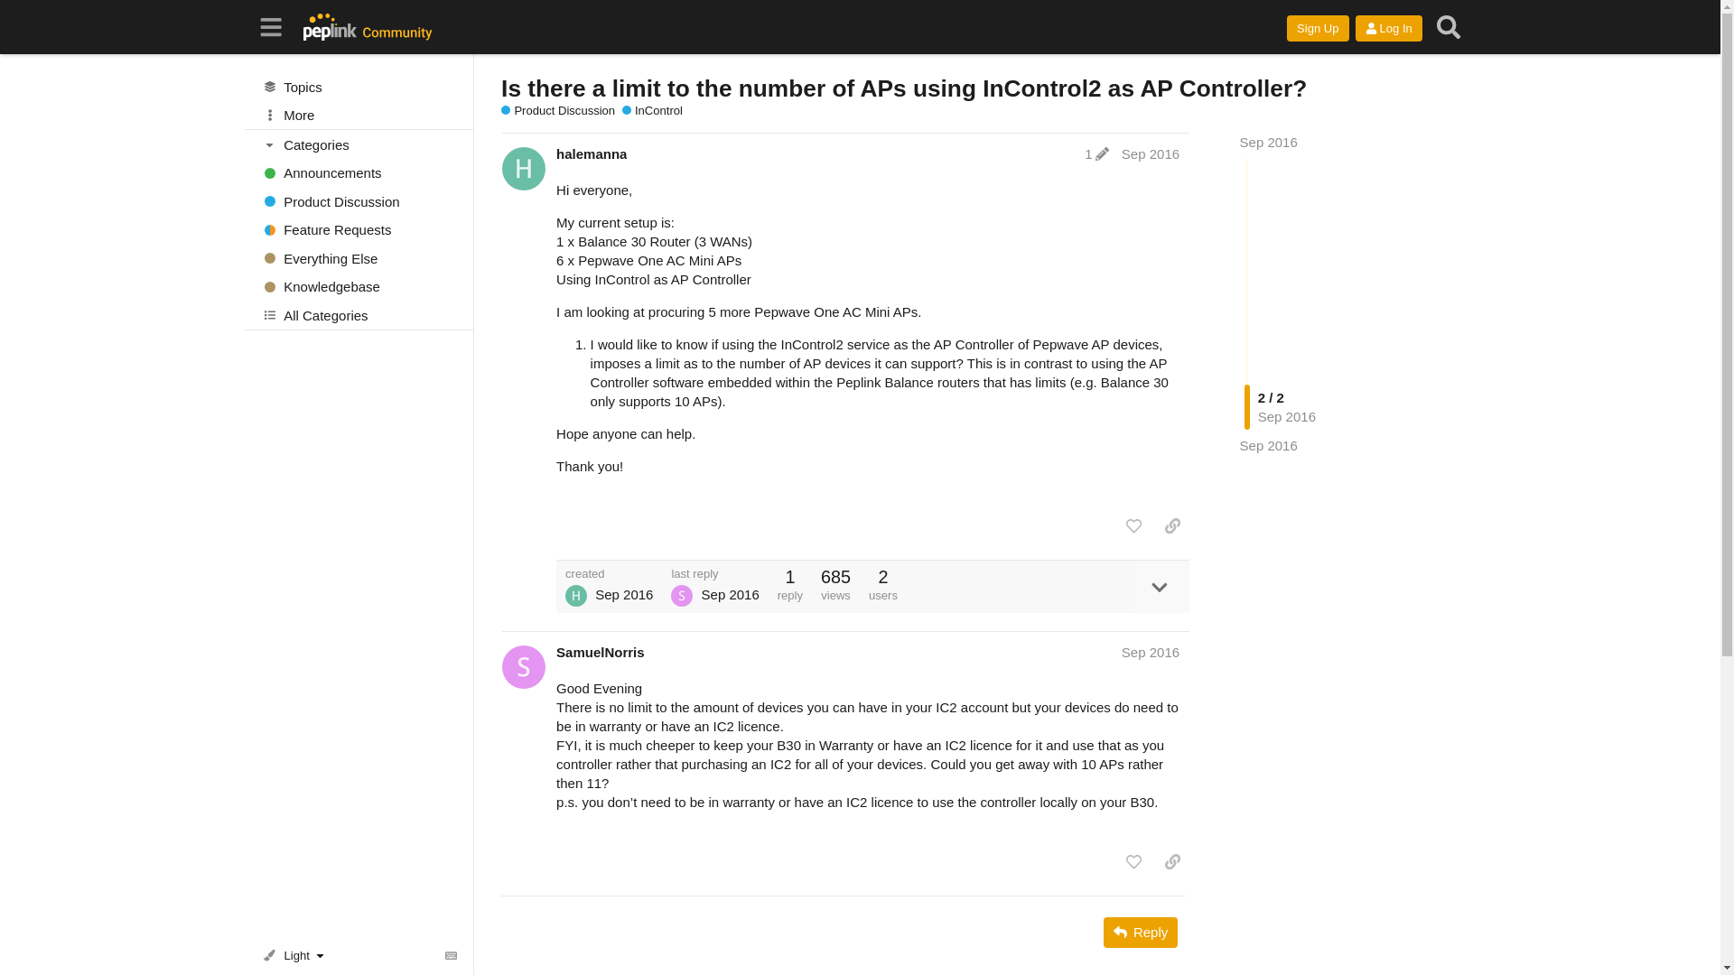  I want to click on halemanna, so click(591, 153).